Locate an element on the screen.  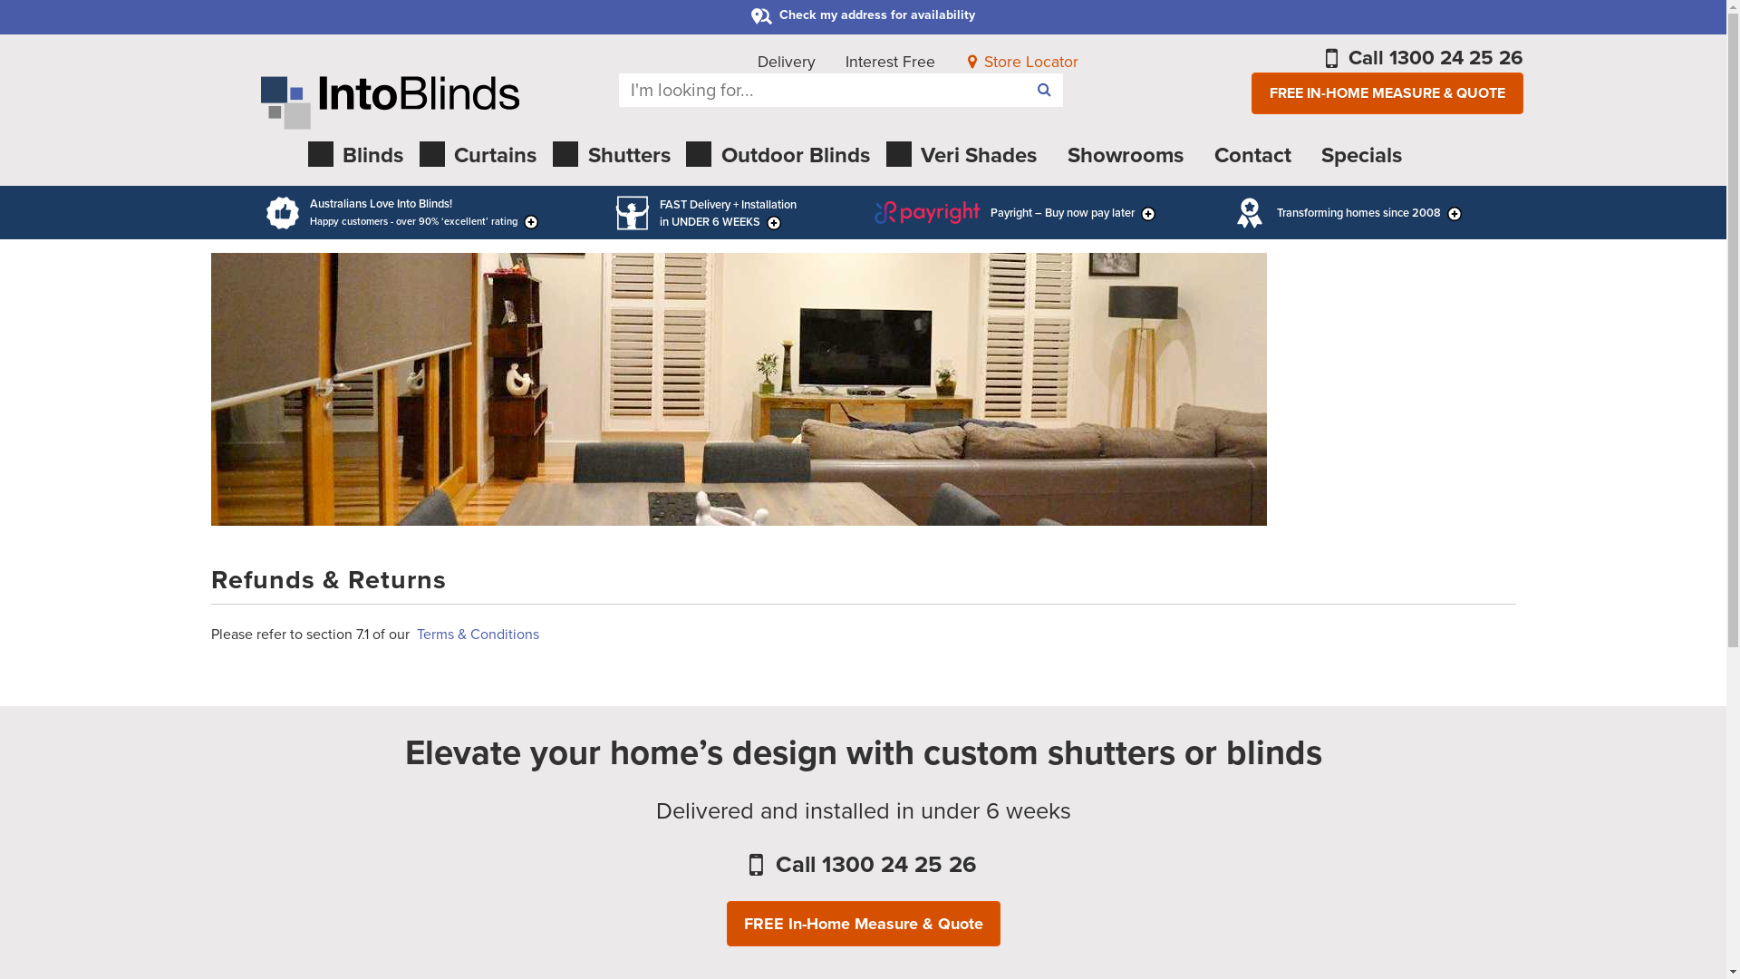
Blinds is located at coordinates (362, 158).